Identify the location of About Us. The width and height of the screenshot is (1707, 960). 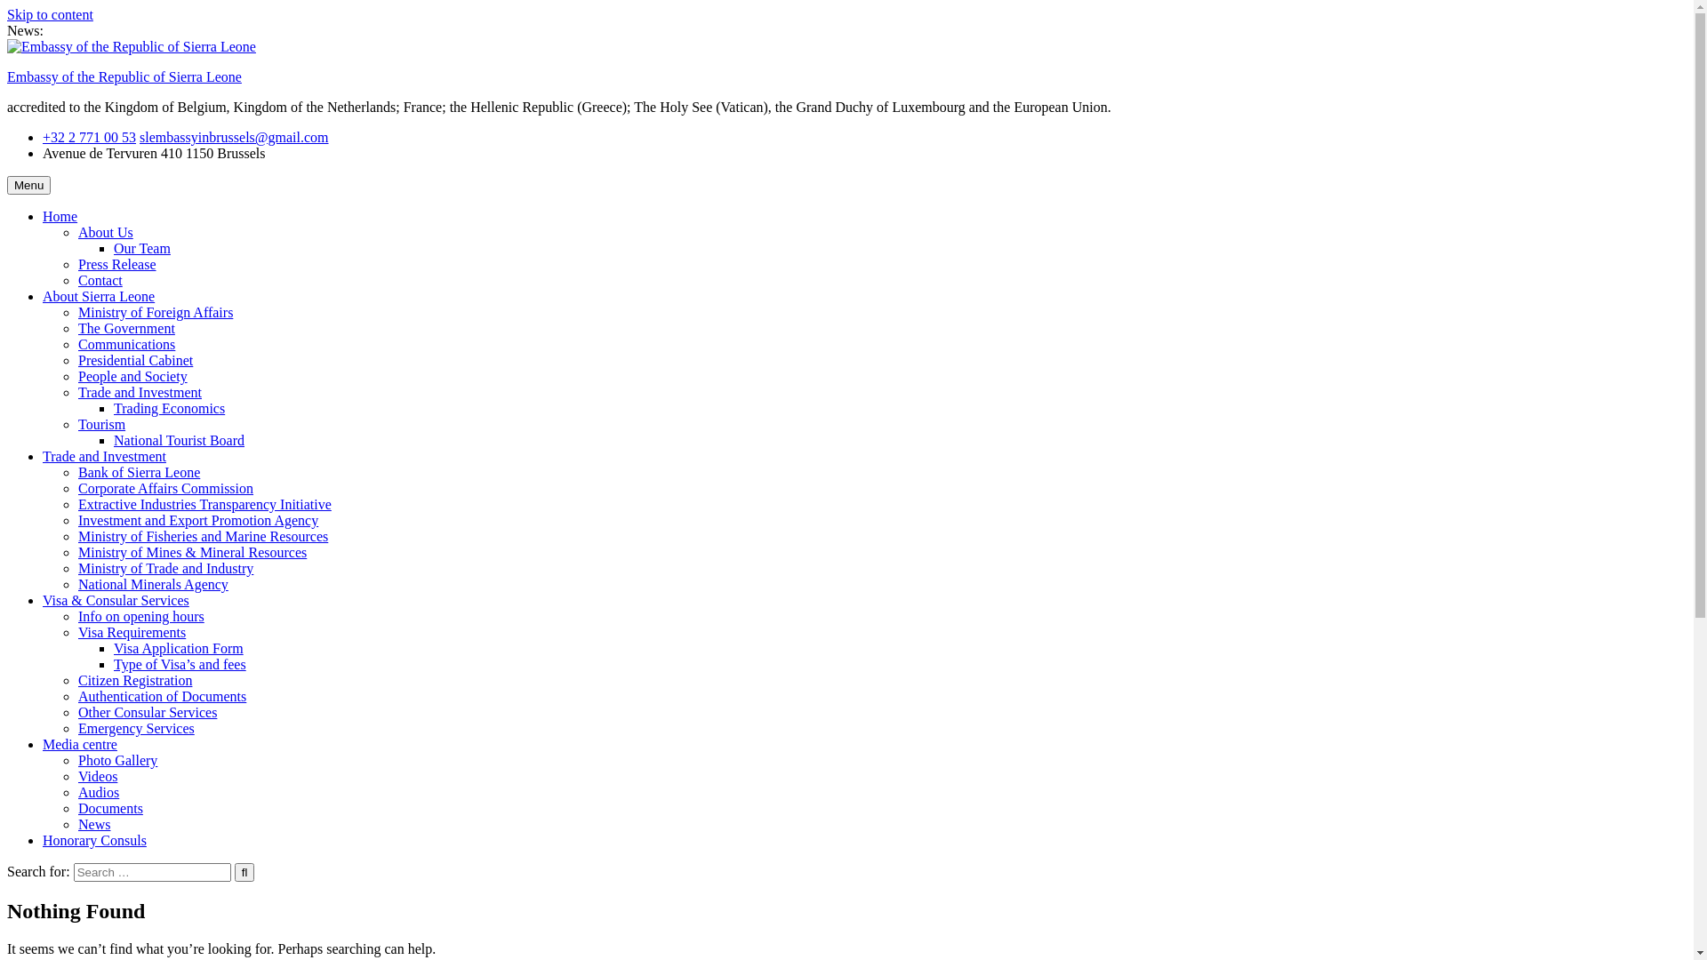
(106, 233).